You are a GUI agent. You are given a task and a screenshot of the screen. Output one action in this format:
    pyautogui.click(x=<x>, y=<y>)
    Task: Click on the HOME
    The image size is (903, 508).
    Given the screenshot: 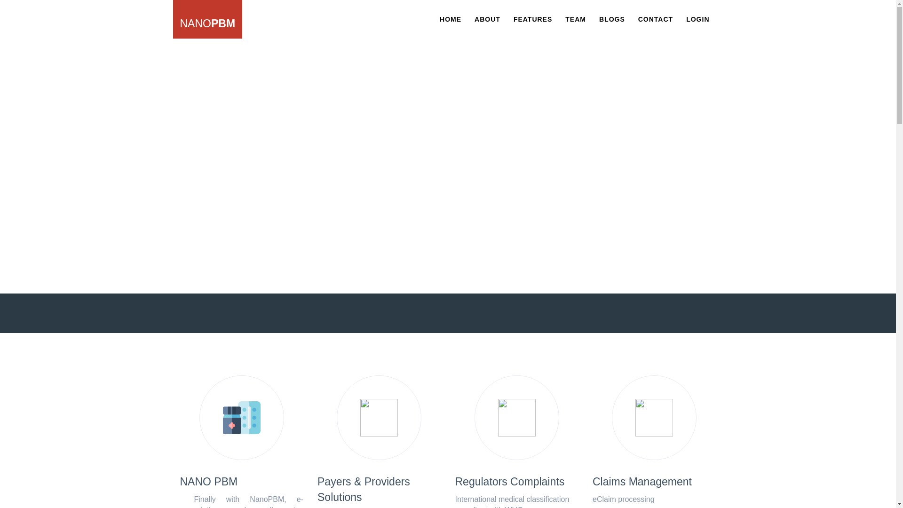 What is the action you would take?
    pyautogui.click(x=451, y=19)
    